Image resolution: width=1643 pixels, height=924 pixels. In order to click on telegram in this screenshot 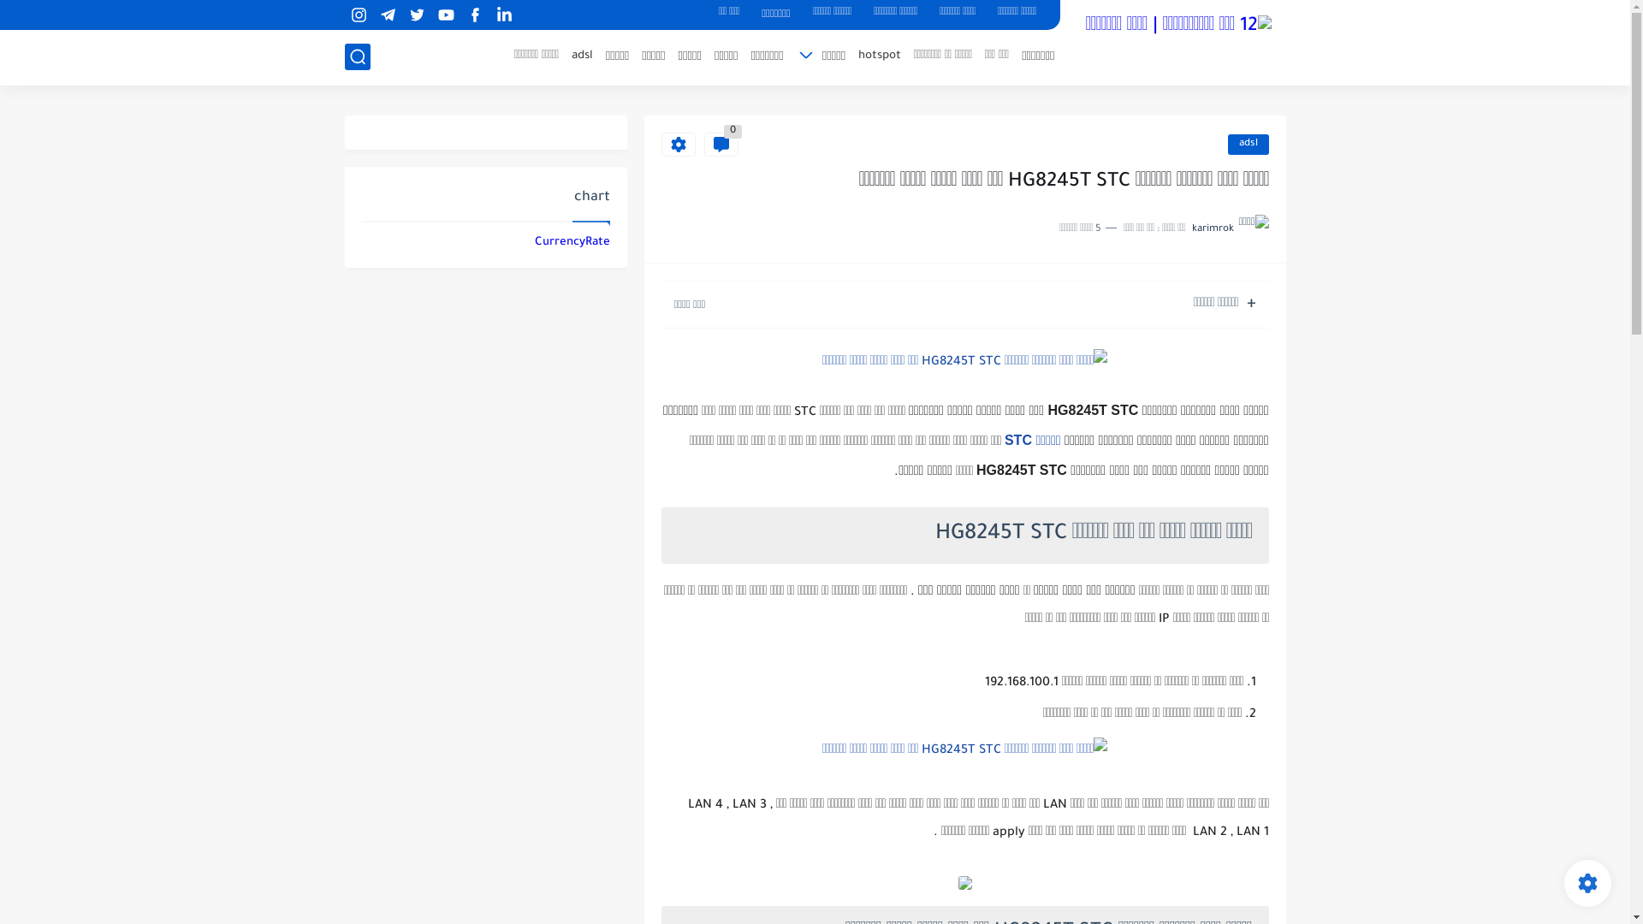, I will do `click(389, 15)`.